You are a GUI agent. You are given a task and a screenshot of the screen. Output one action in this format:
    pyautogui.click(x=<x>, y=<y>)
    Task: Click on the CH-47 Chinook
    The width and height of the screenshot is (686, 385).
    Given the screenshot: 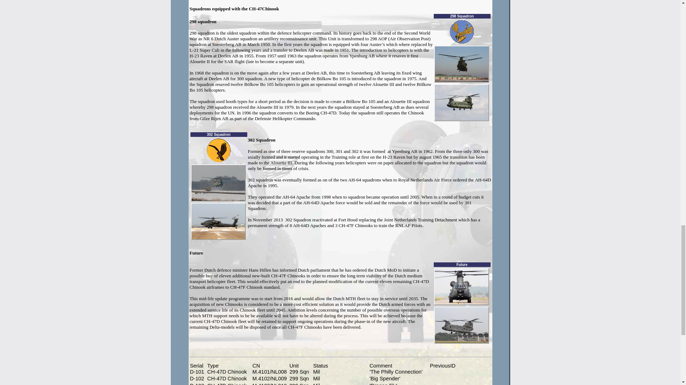 What is the action you would take?
    pyautogui.click(x=461, y=64)
    